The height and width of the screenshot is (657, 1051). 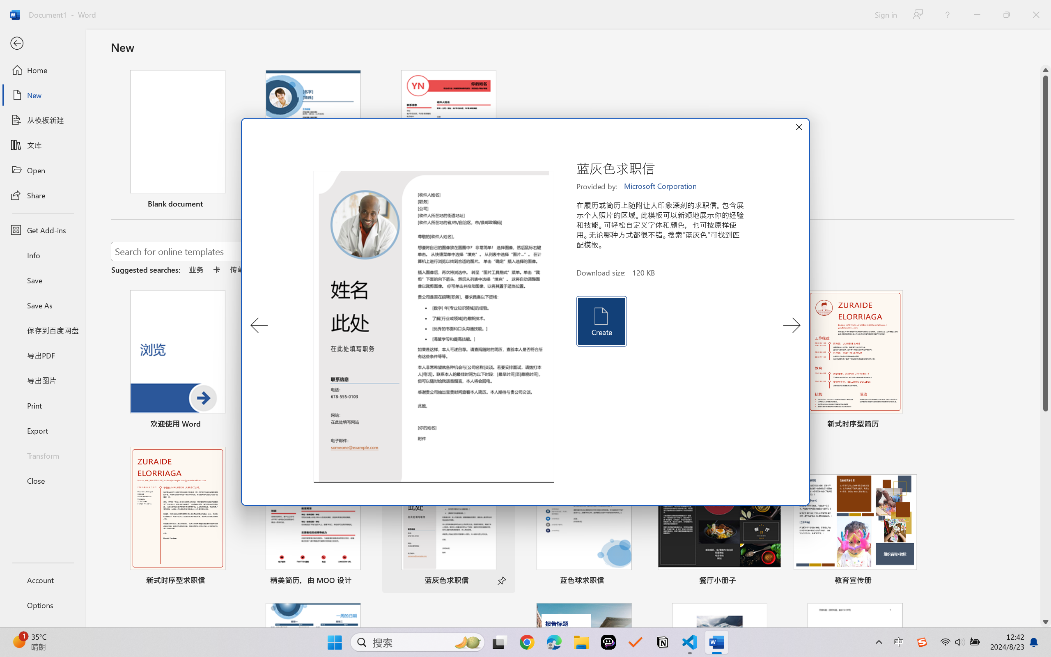 I want to click on More info about this content rating, so click(x=412, y=310).